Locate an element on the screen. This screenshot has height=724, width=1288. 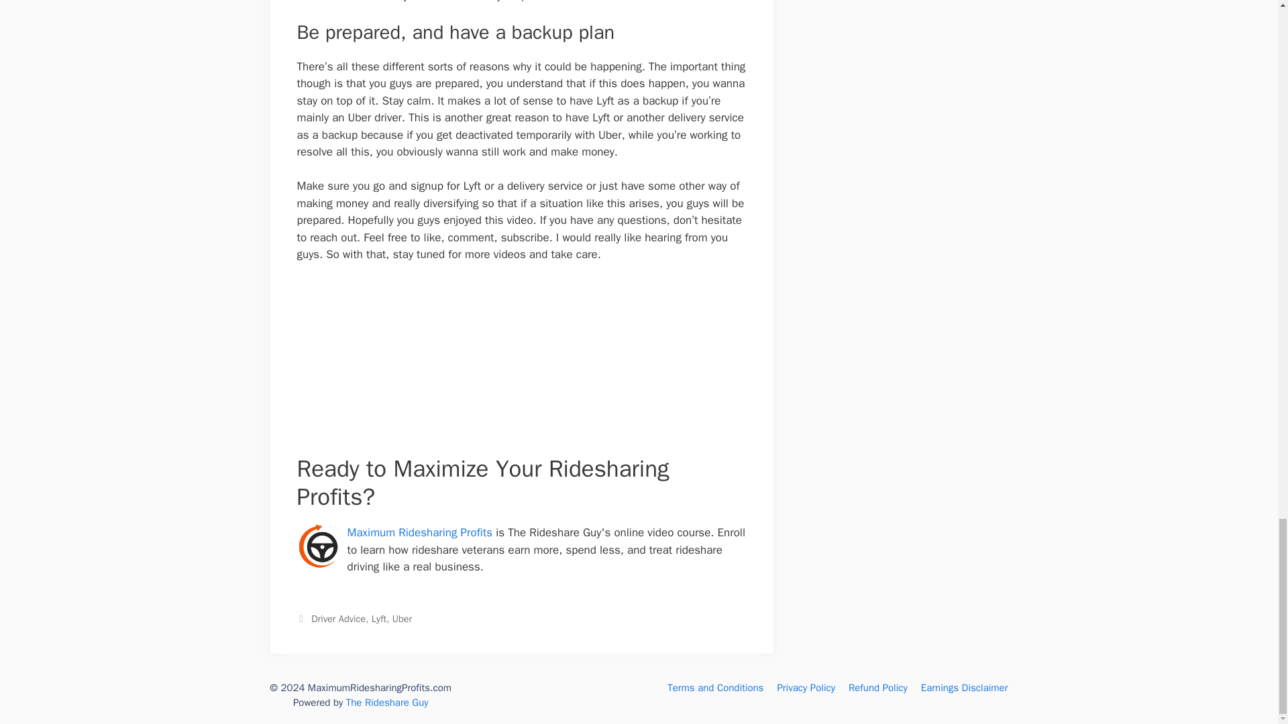
Maximum Ridesharing Profits is located at coordinates (420, 532).